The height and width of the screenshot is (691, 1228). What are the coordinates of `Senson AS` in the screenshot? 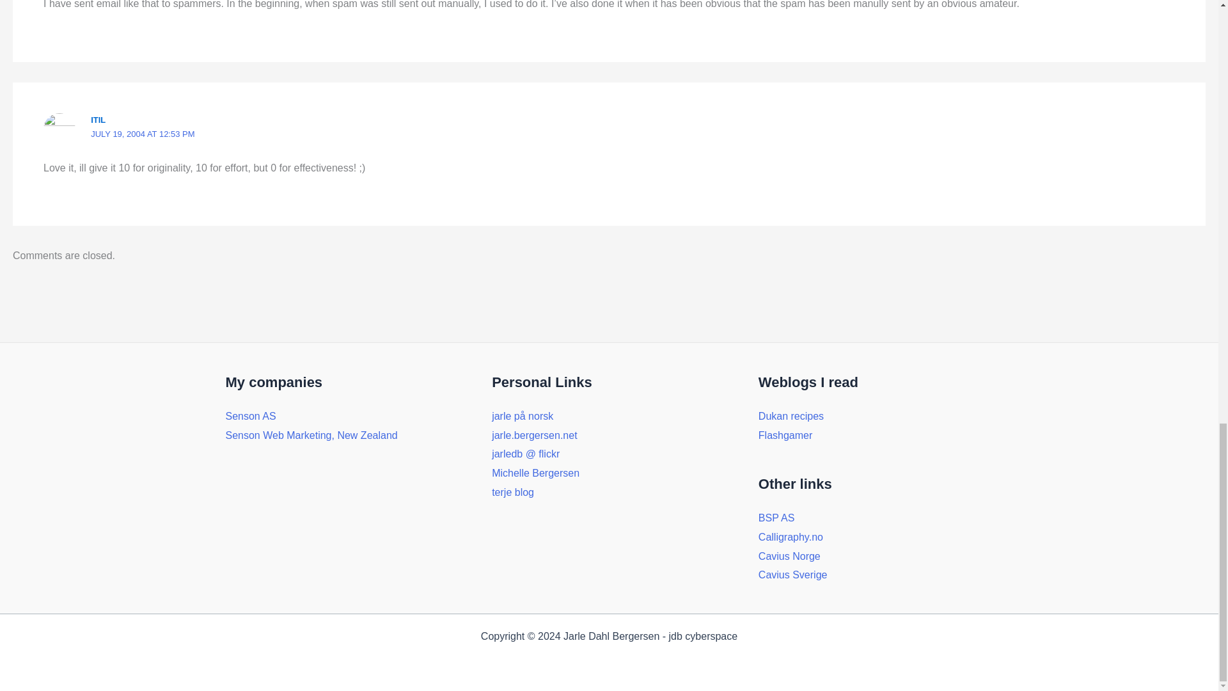 It's located at (249, 416).